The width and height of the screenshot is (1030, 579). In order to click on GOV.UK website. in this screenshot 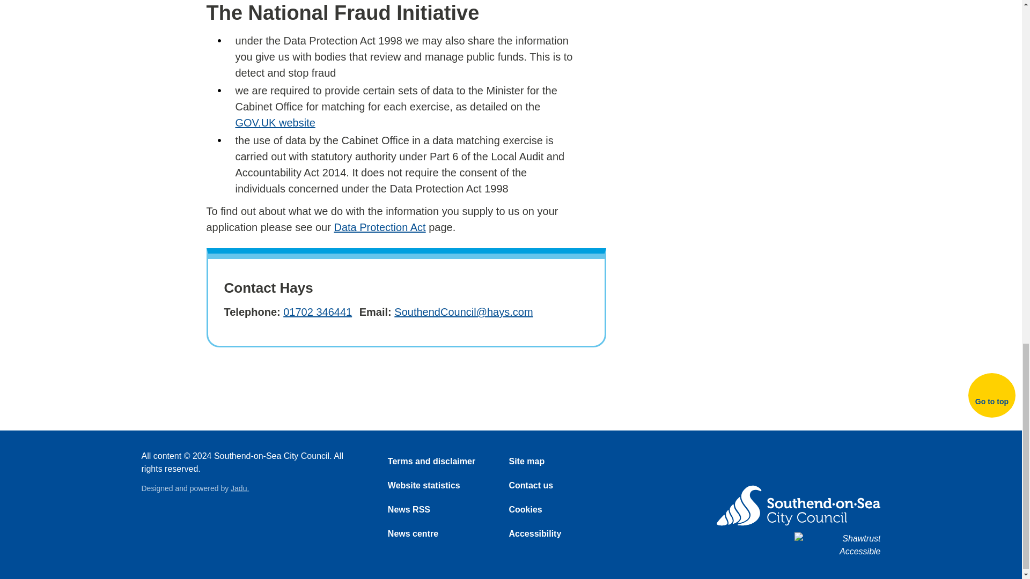, I will do `click(275, 122)`.